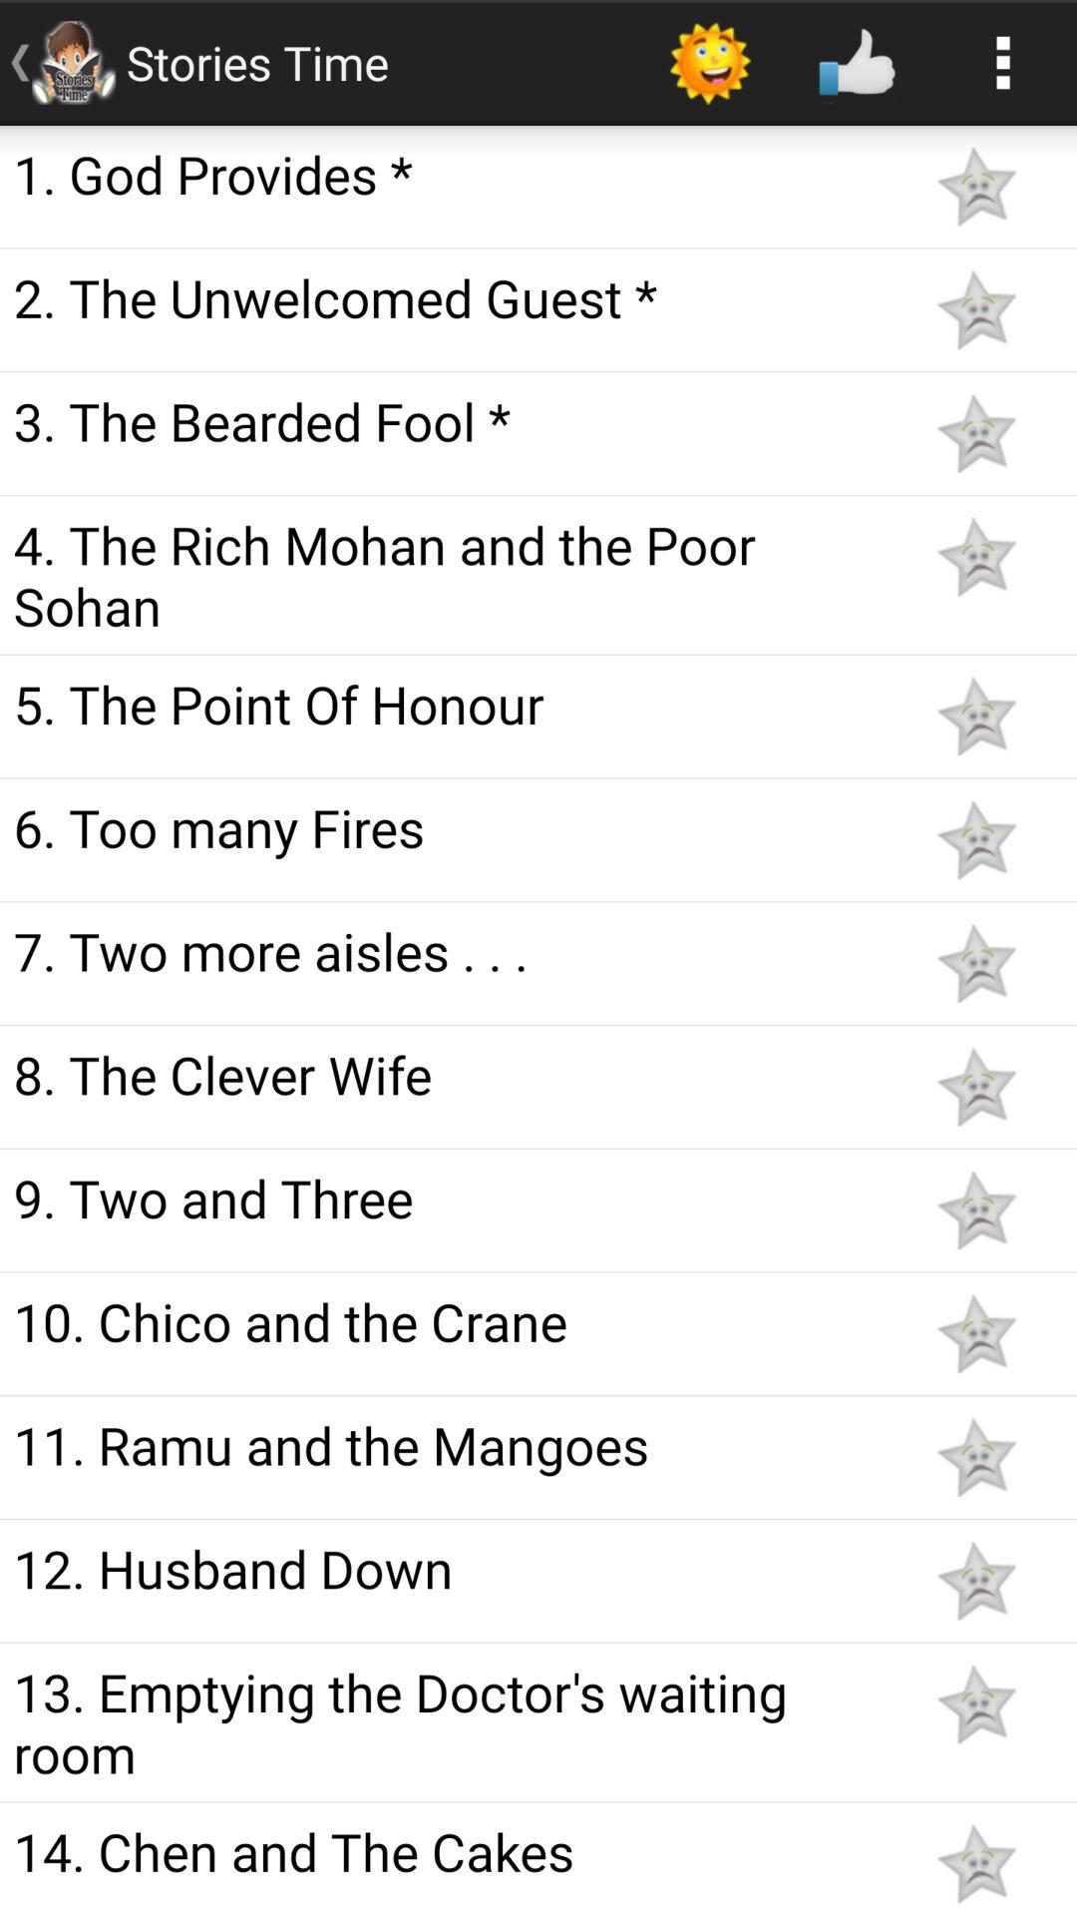  Describe the element at coordinates (451, 174) in the screenshot. I see `select the 1. god provides *` at that location.